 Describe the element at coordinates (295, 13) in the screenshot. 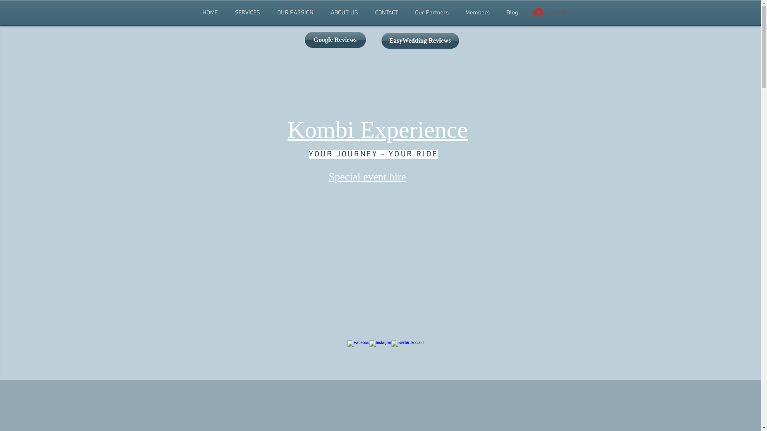

I see `OUR PASSION` at that location.